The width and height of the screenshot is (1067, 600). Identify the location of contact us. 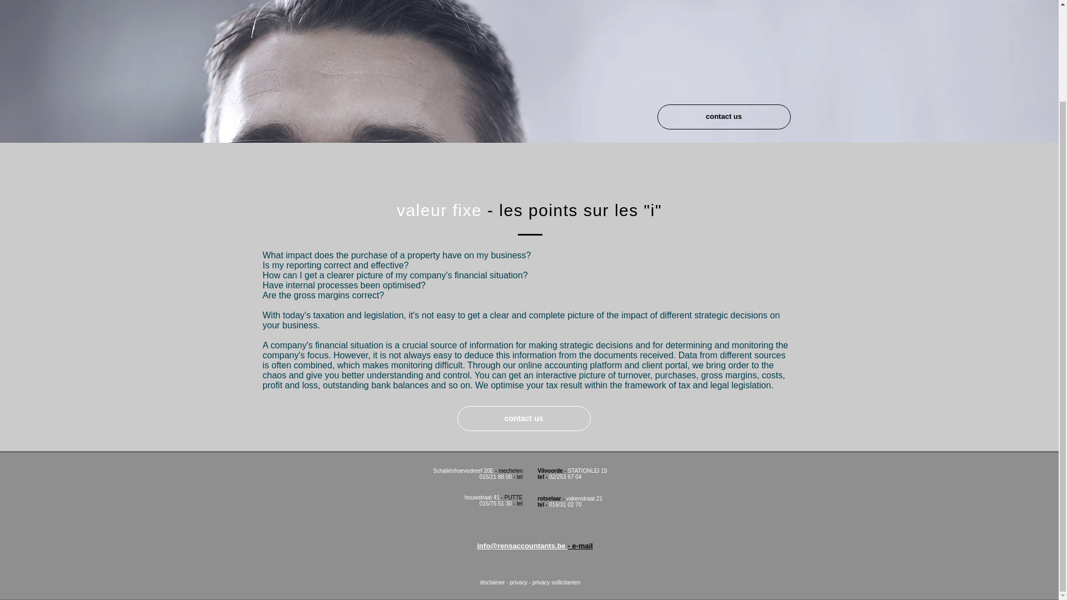
(724, 117).